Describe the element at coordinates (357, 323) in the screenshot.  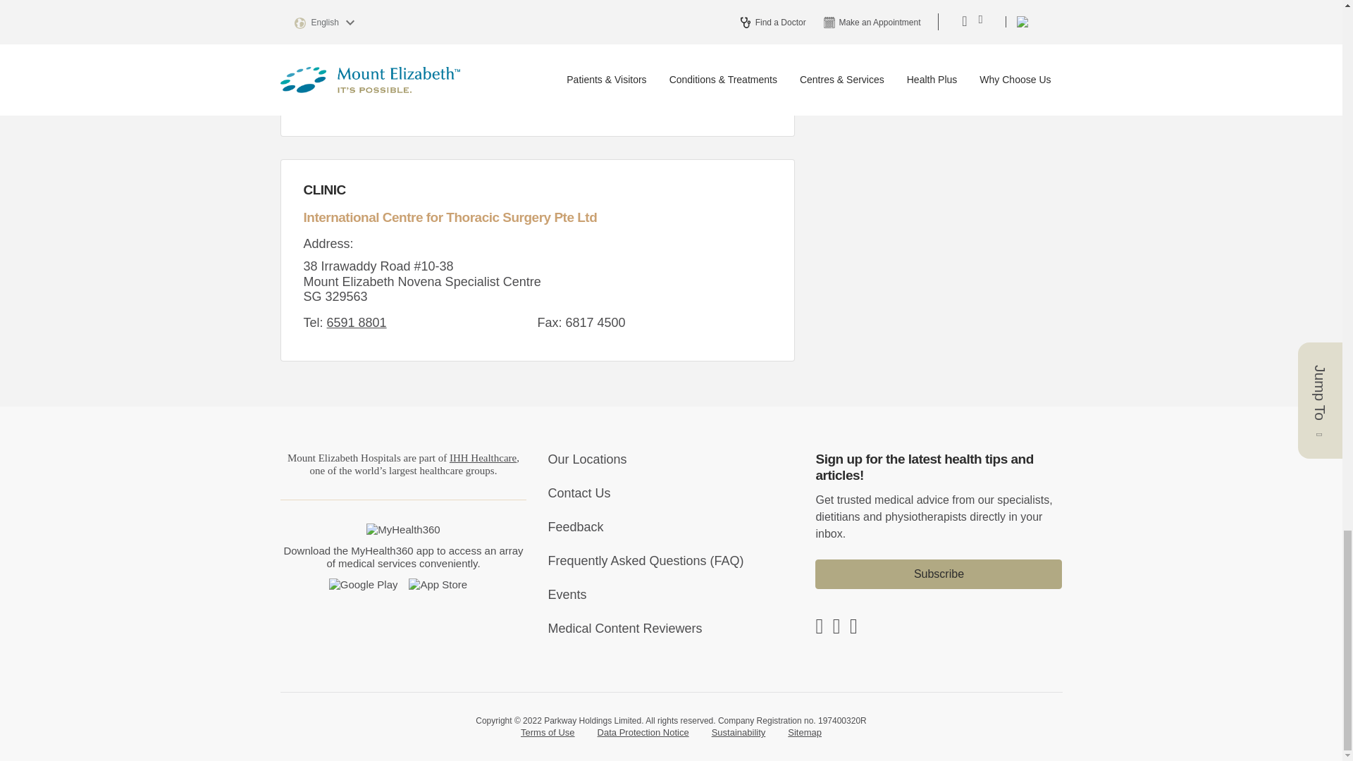
I see `Clinic Telephone Number` at that location.